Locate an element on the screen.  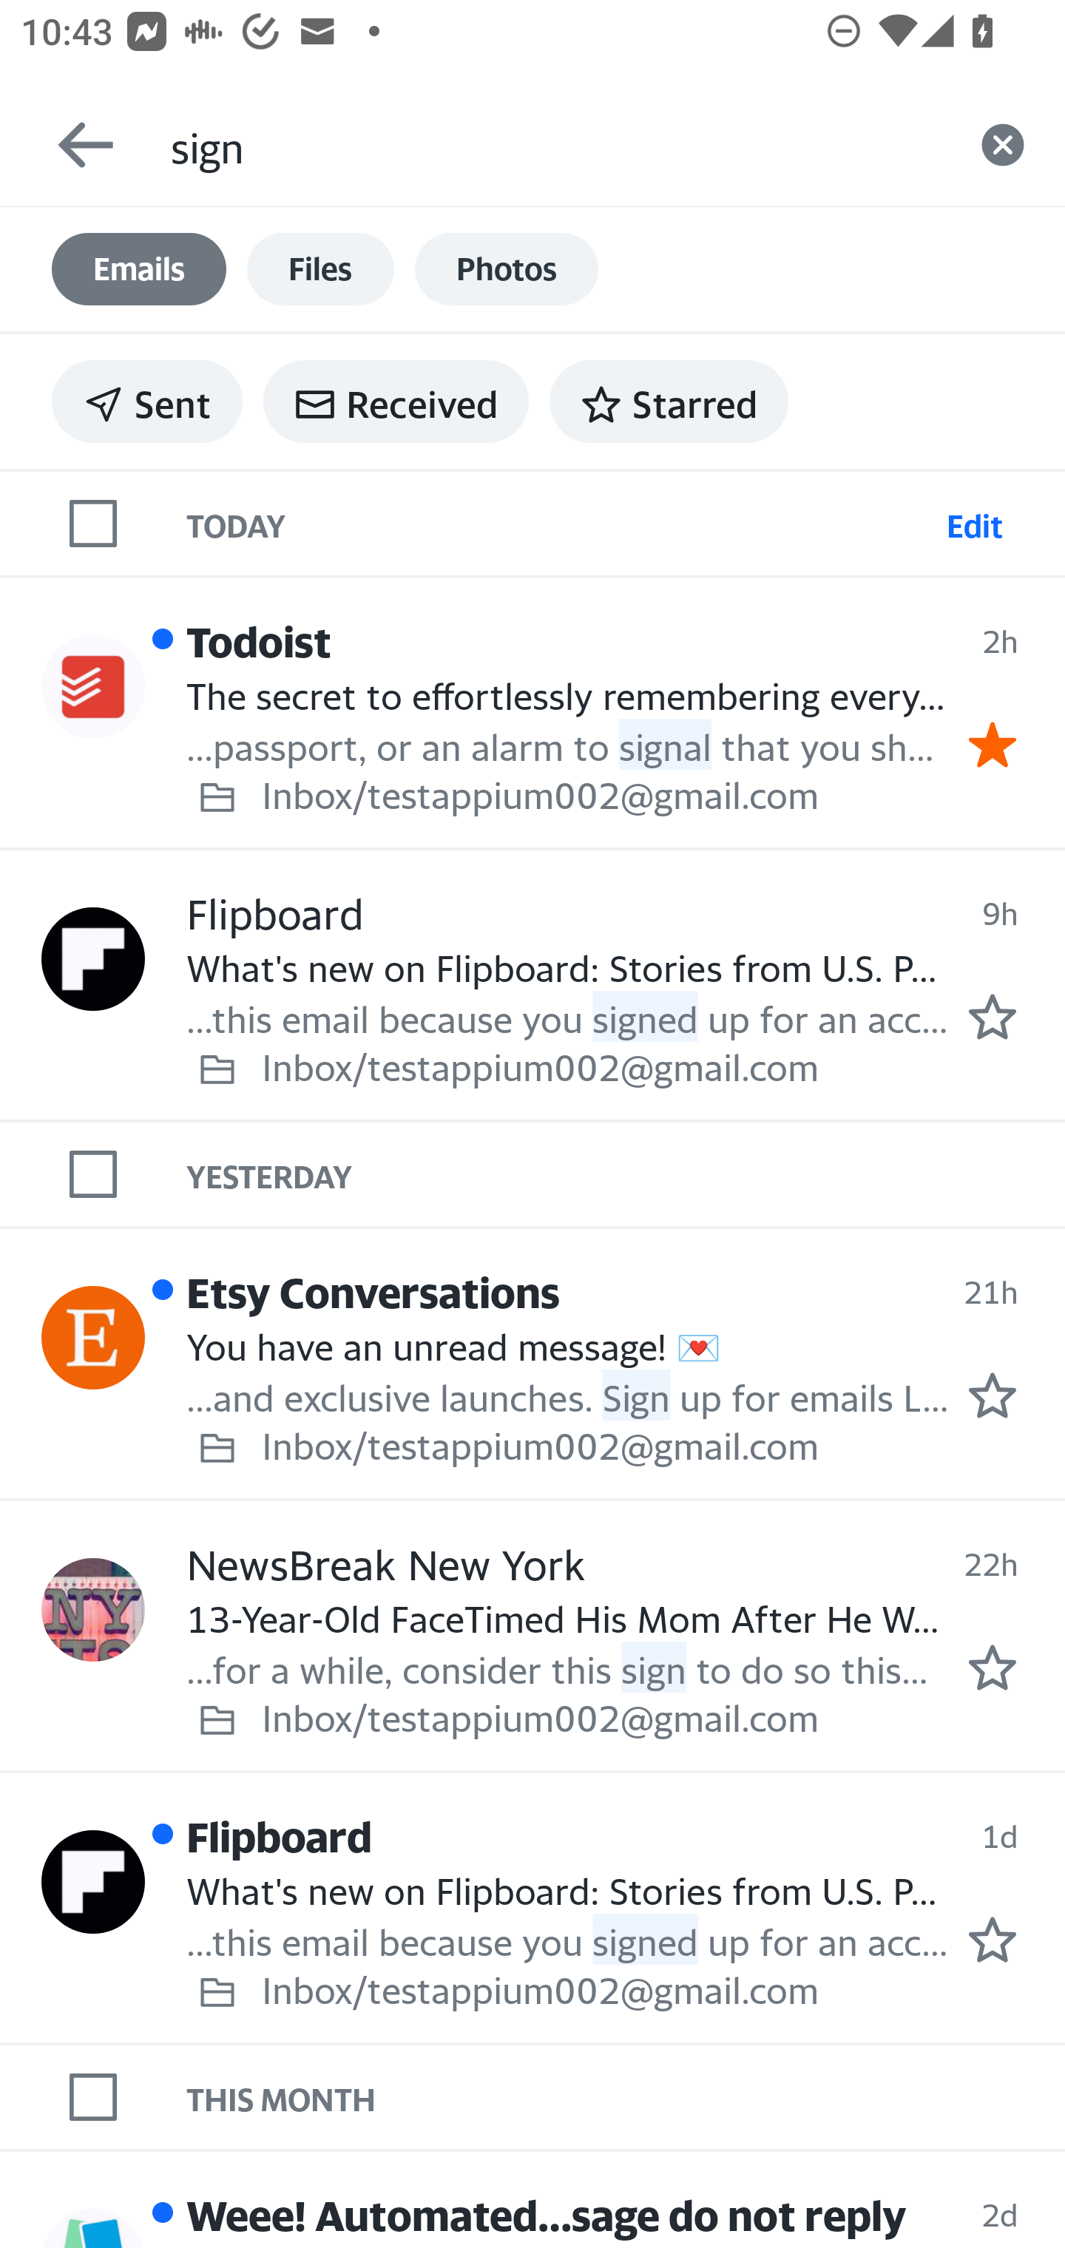
Profile
Todoist is located at coordinates (93, 688).